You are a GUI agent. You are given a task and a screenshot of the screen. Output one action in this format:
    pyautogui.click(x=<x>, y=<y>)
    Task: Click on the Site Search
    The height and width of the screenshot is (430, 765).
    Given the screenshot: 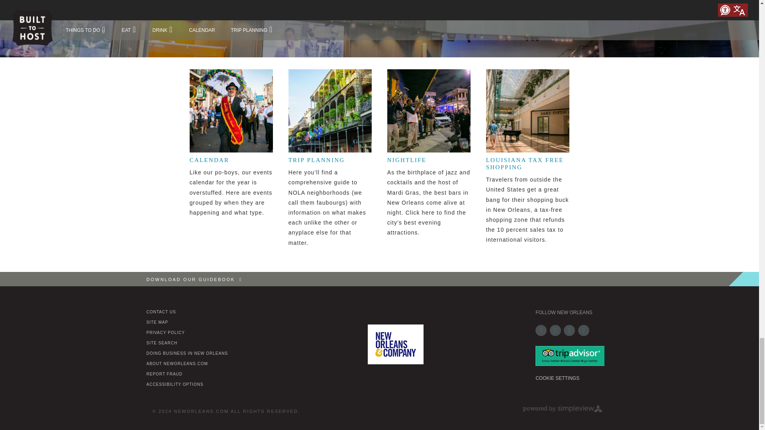 What is the action you would take?
    pyautogui.click(x=162, y=343)
    